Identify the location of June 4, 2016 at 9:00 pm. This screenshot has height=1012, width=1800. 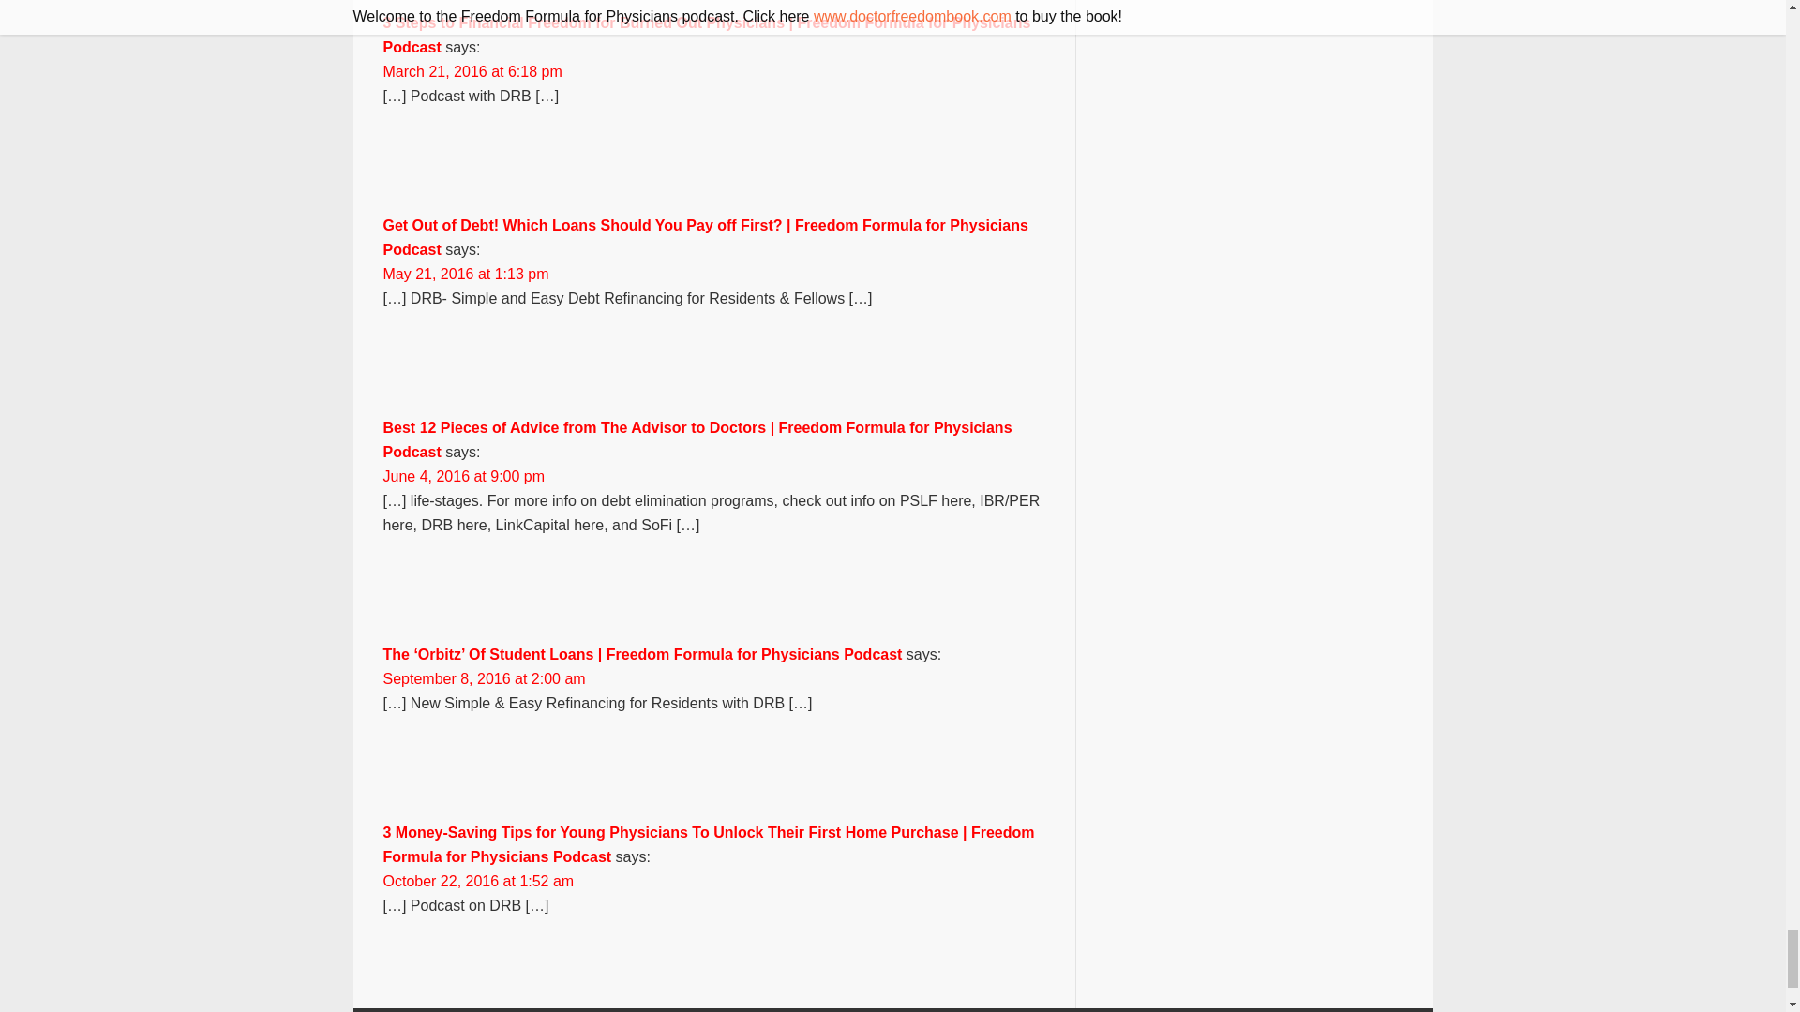
(463, 476).